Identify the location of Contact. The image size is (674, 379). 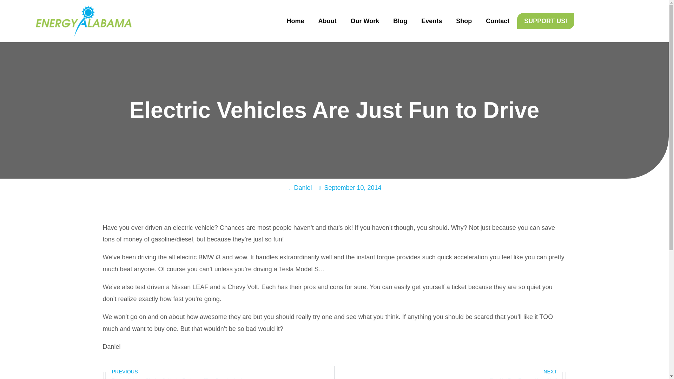
(497, 21).